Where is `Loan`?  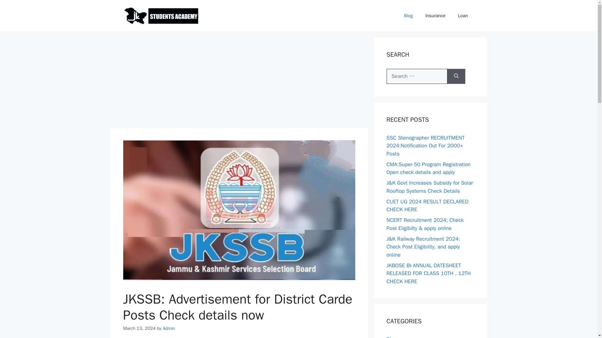 Loan is located at coordinates (463, 16).